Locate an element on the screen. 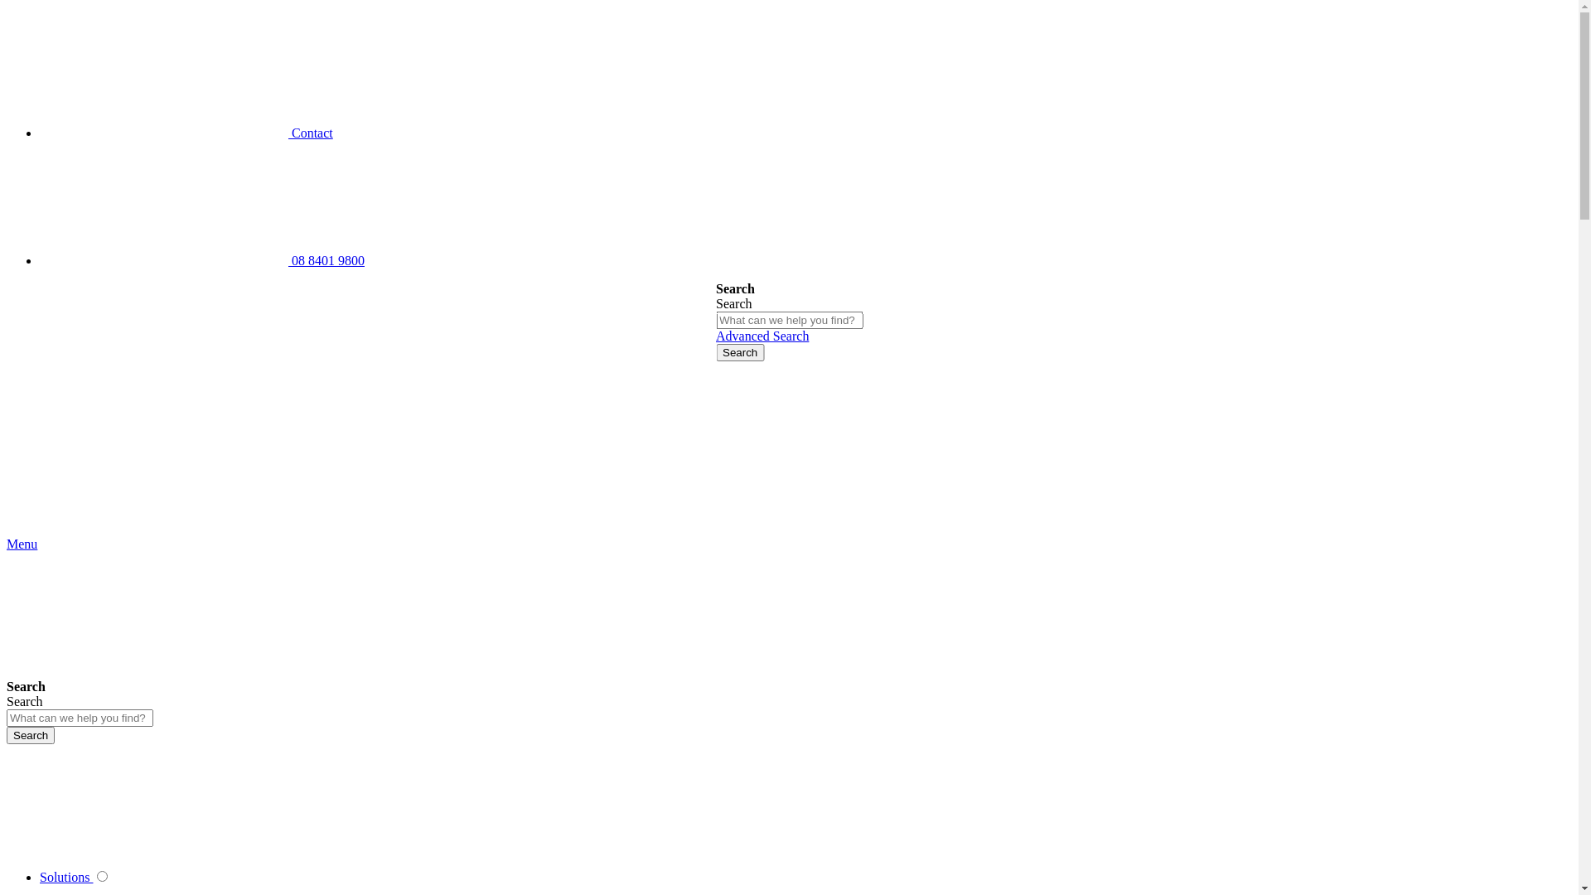 This screenshot has width=1591, height=895. 08 8401 9800 is located at coordinates (202, 260).